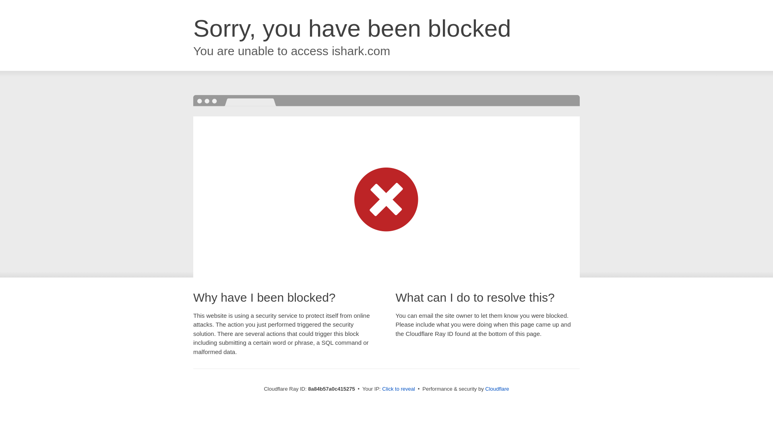 The width and height of the screenshot is (773, 435). Describe the element at coordinates (497, 389) in the screenshot. I see `Cloudflare` at that location.